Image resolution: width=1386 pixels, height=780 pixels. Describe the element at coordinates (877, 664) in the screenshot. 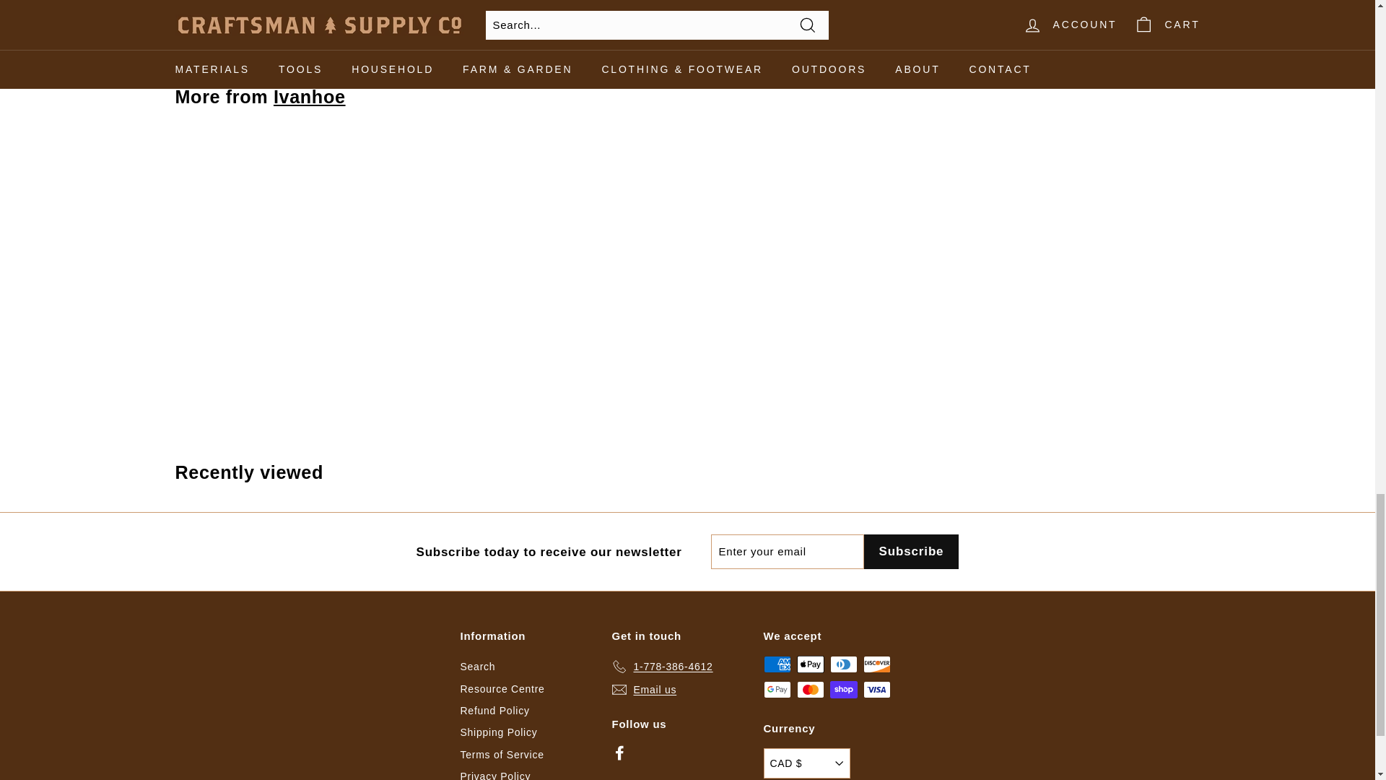

I see `Discover` at that location.